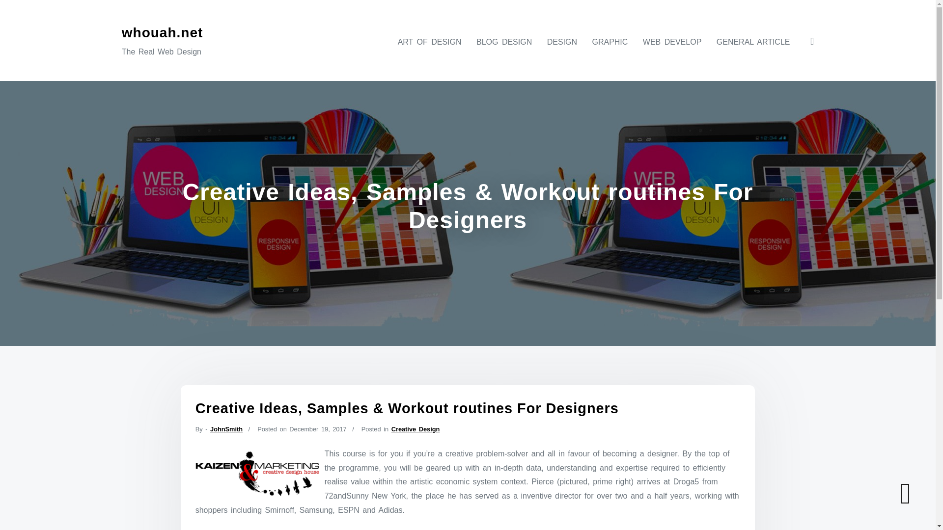  Describe the element at coordinates (226, 429) in the screenshot. I see `JohnSmith` at that location.